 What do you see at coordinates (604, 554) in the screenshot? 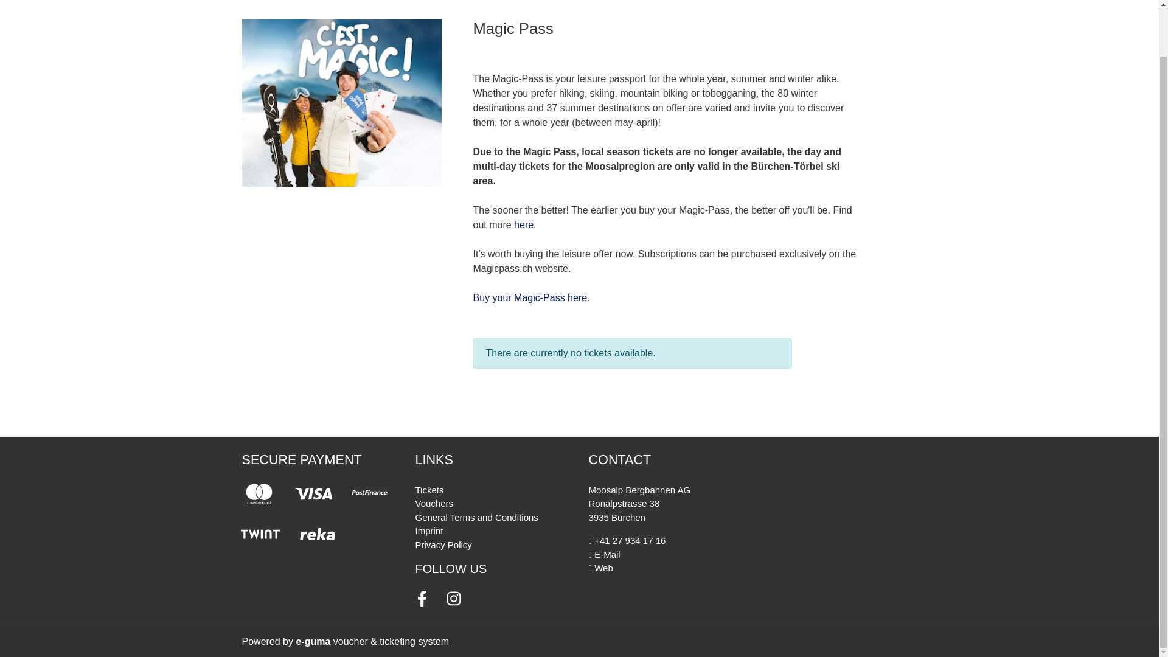
I see `E-Mail` at bounding box center [604, 554].